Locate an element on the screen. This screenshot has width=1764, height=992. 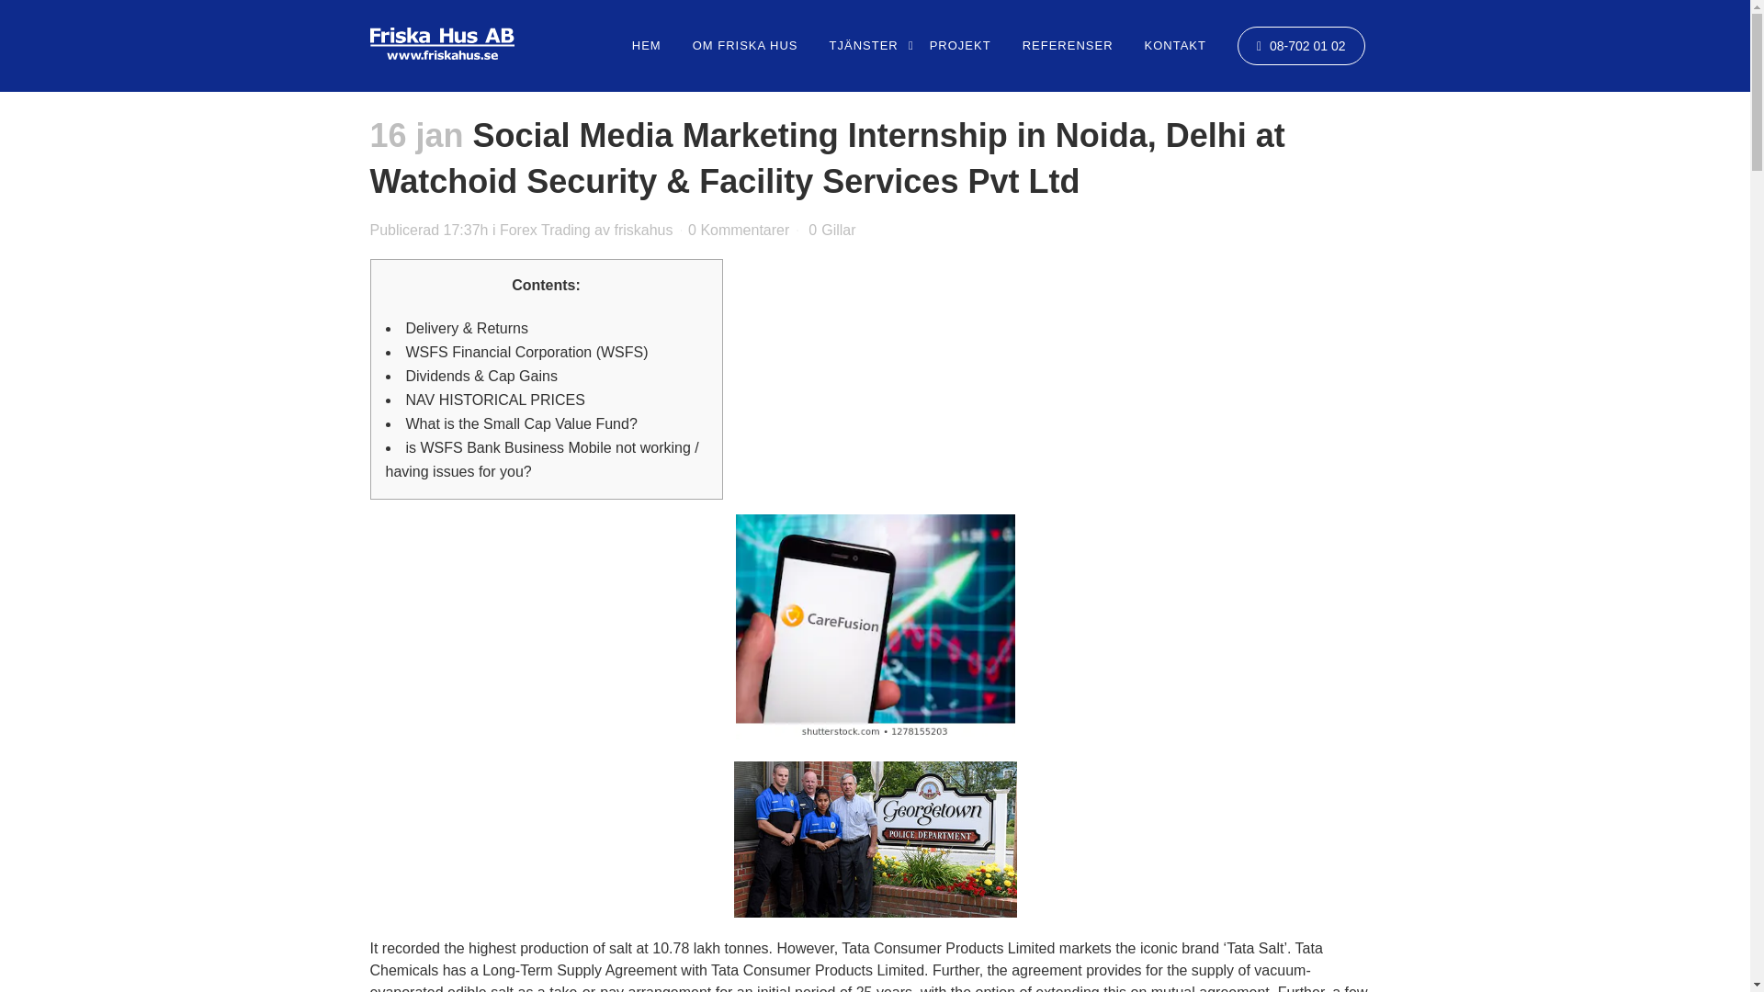
What is the Small Cap Value Fund? is located at coordinates (521, 423).